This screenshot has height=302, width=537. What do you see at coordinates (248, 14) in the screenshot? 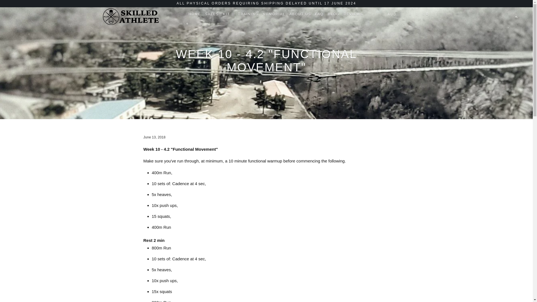
I see `TRAINING` at bounding box center [248, 14].